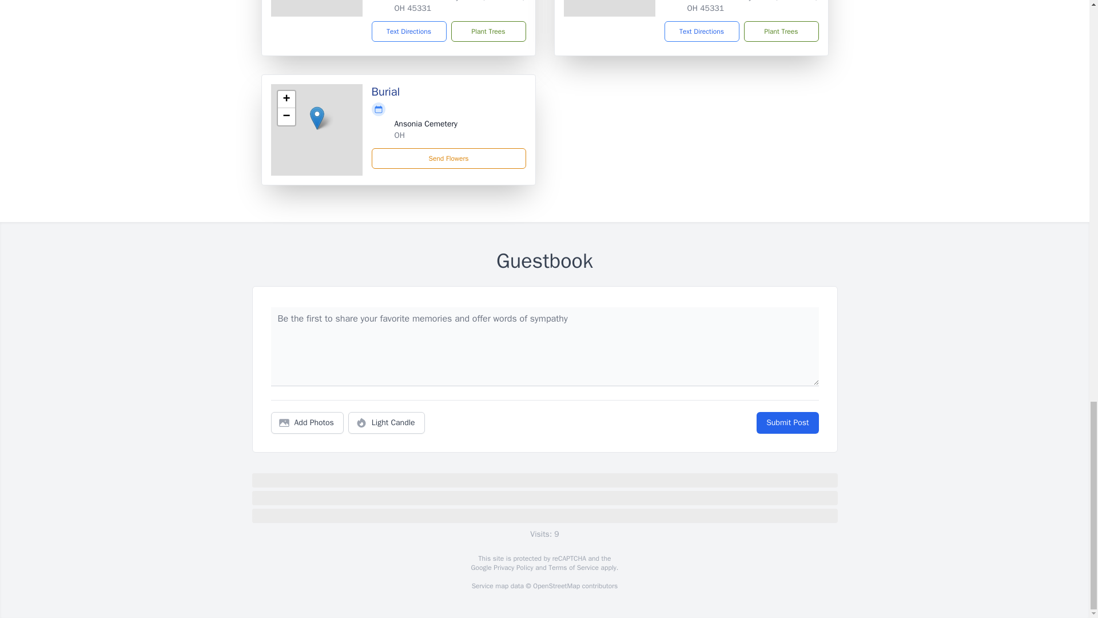 The height and width of the screenshot is (618, 1098). Describe the element at coordinates (409, 31) in the screenshot. I see `Text Directions` at that location.